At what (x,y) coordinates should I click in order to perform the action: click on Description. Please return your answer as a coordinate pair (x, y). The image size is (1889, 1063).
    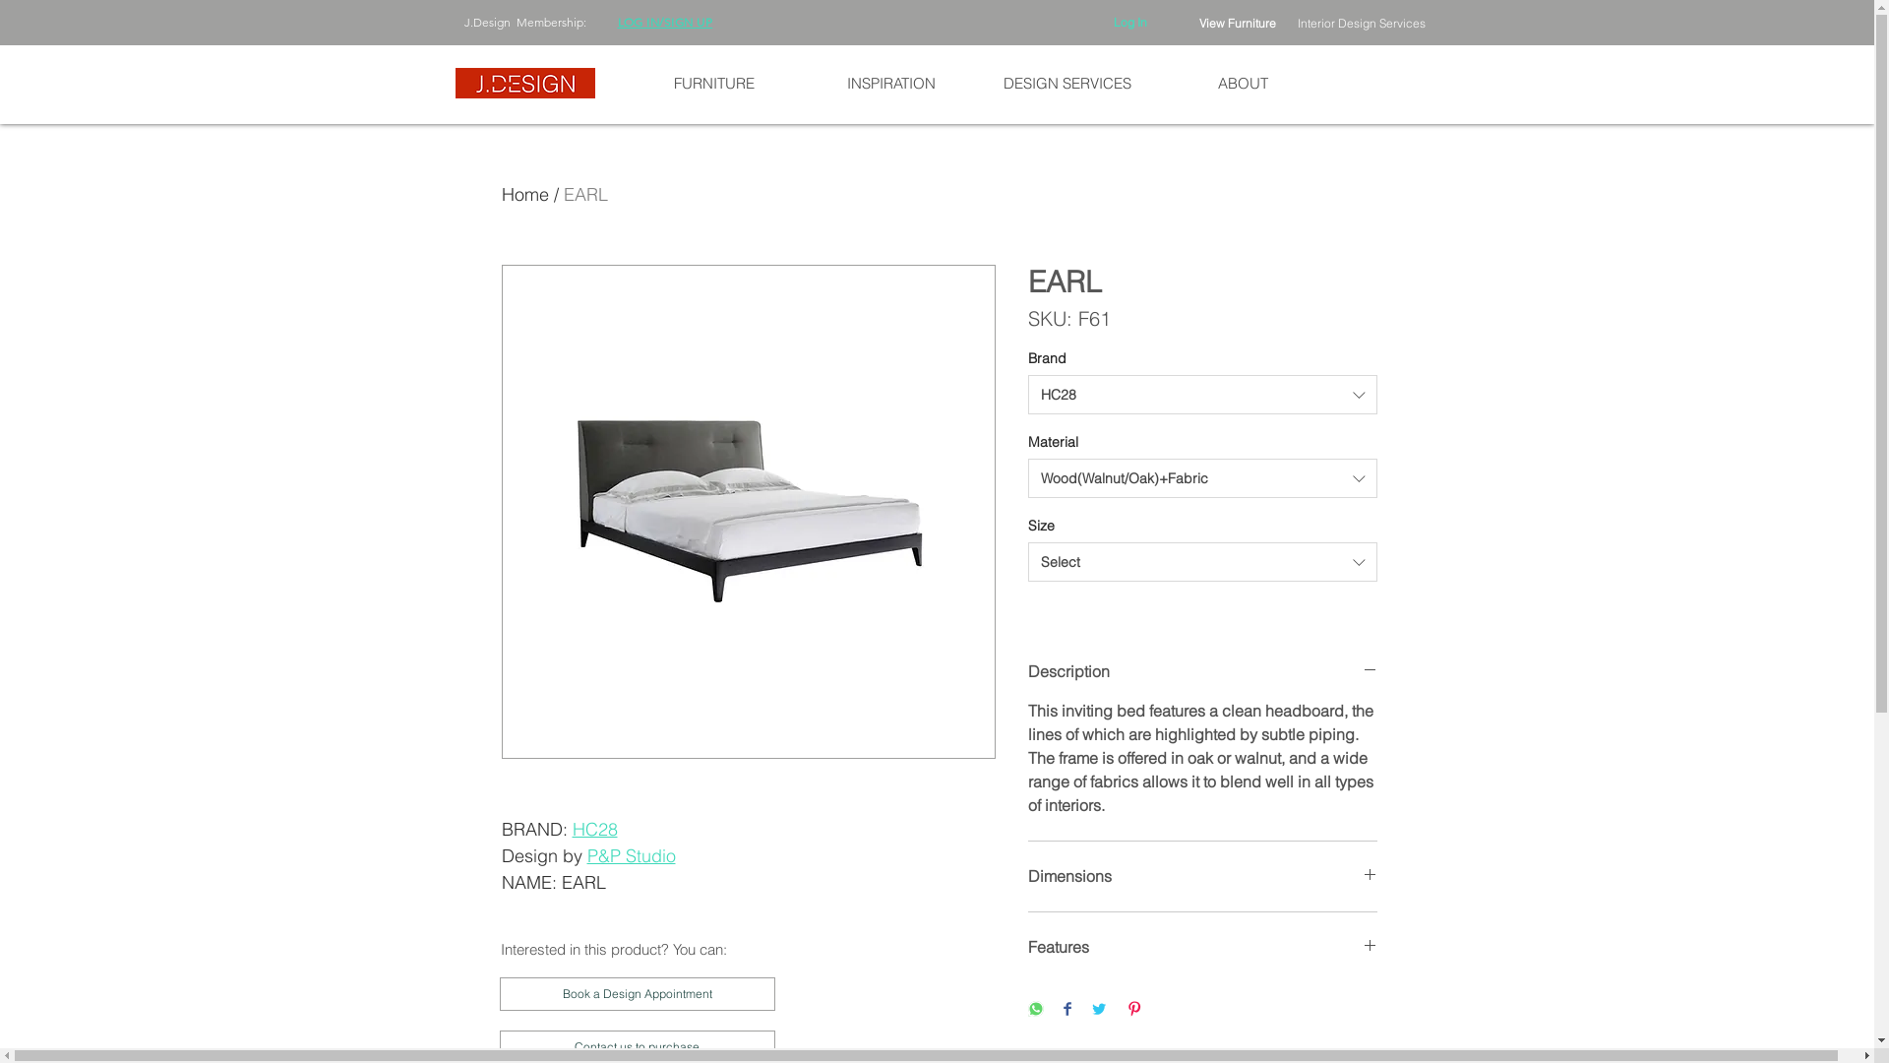
    Looking at the image, I should click on (1202, 671).